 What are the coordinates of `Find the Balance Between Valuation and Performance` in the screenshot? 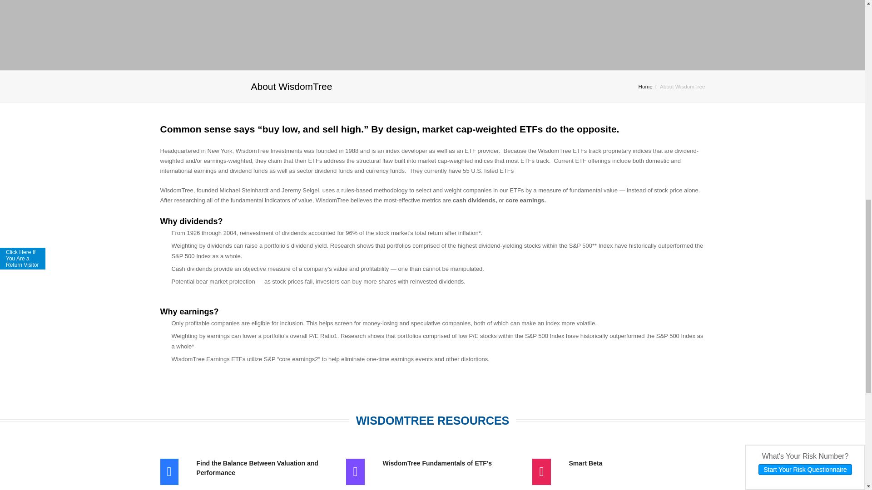 It's located at (264, 468).